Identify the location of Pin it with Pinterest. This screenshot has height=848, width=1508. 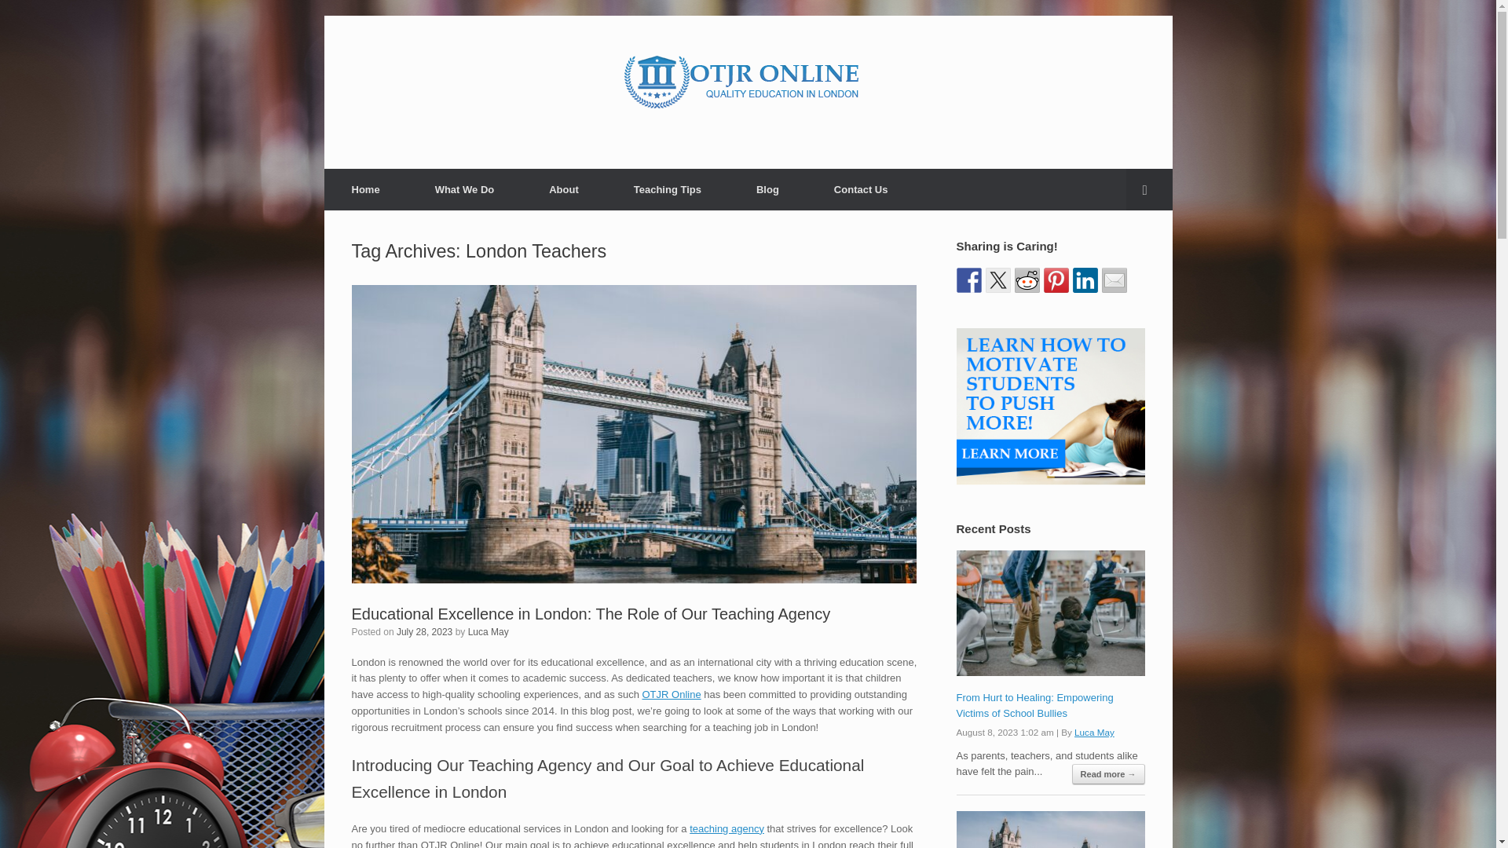
(1056, 280).